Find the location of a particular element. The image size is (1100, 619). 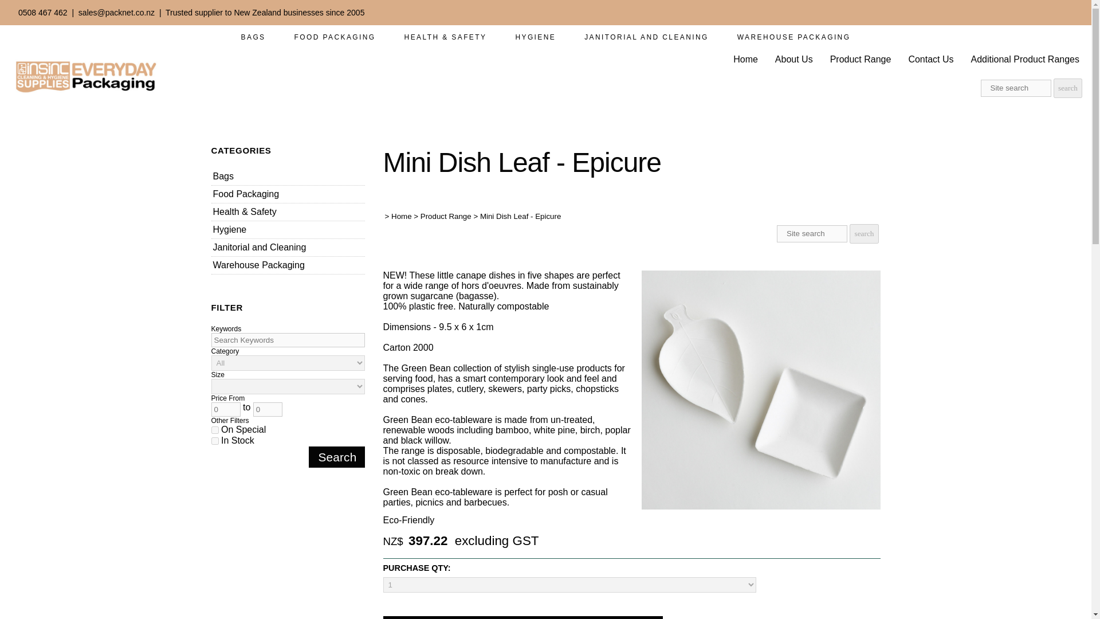

BAGS is located at coordinates (253, 37).